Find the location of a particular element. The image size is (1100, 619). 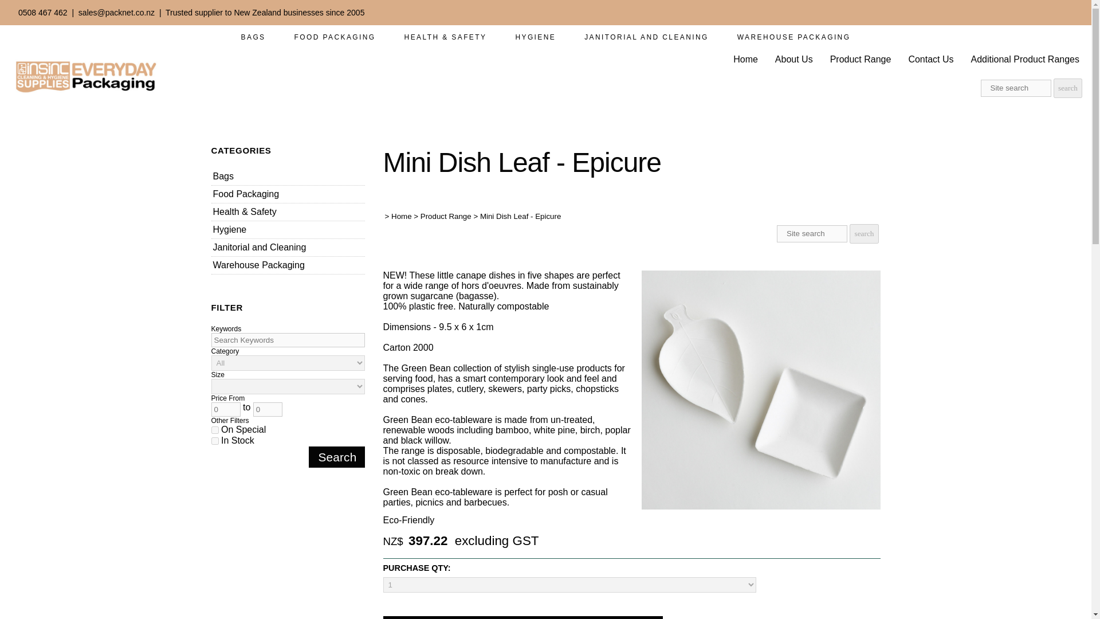

BAGS is located at coordinates (253, 37).